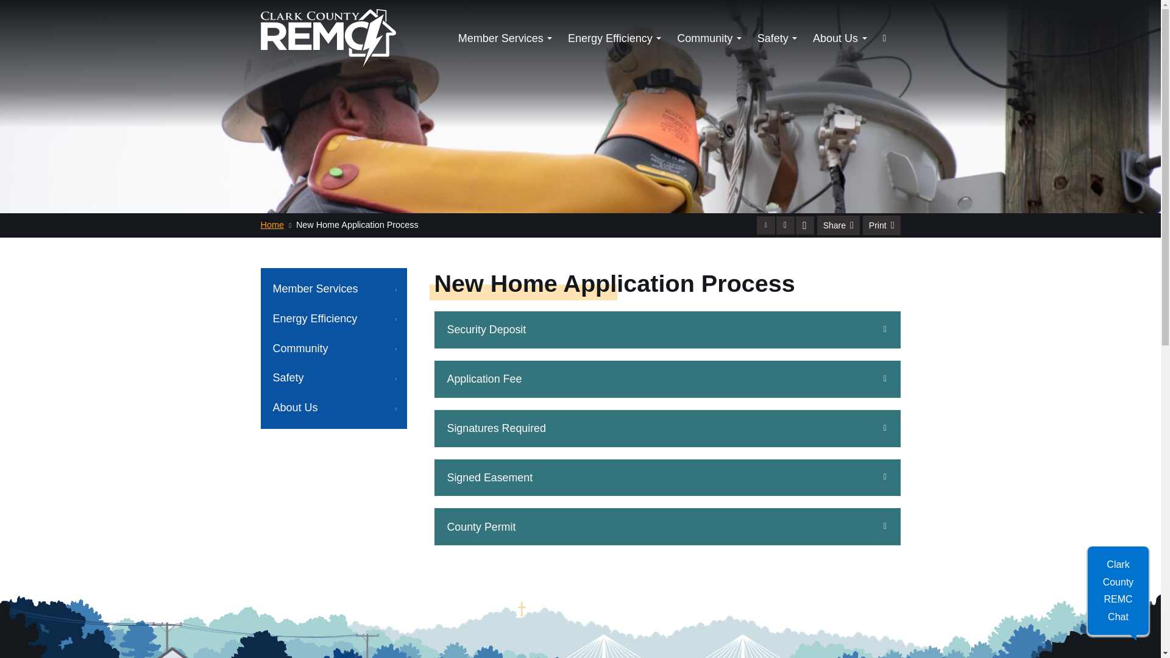 The image size is (1170, 658). What do you see at coordinates (709, 38) in the screenshot?
I see `Community` at bounding box center [709, 38].